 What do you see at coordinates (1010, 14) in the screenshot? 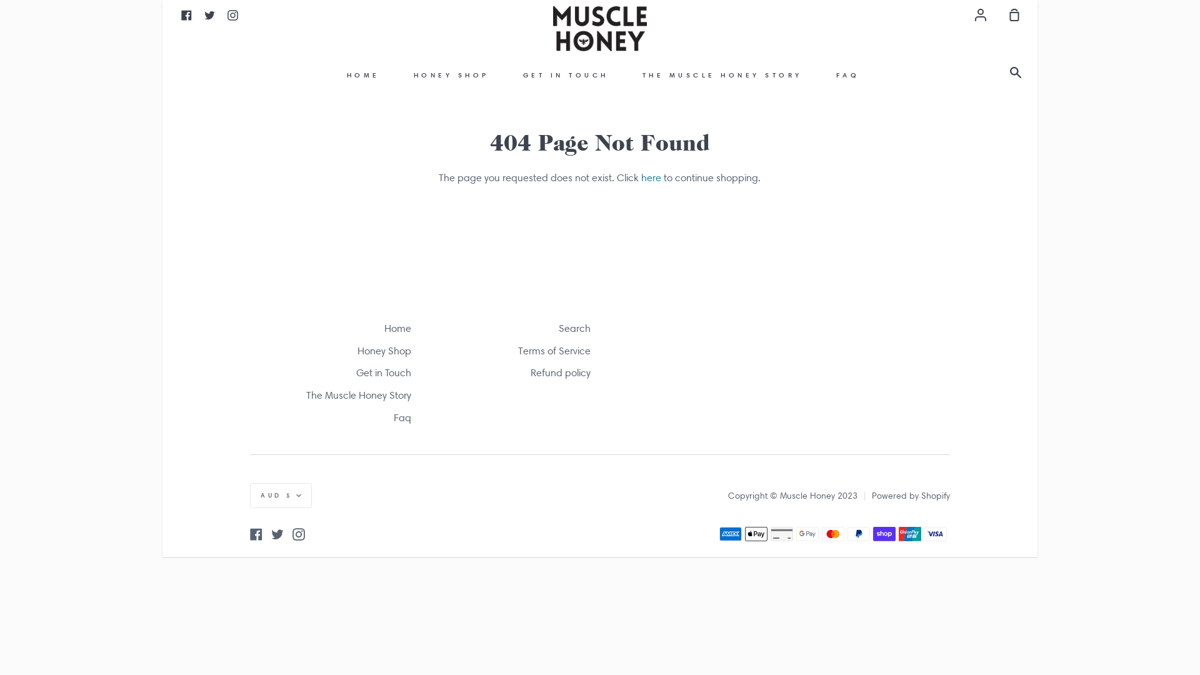
I see `Shopping Cart` at bounding box center [1010, 14].